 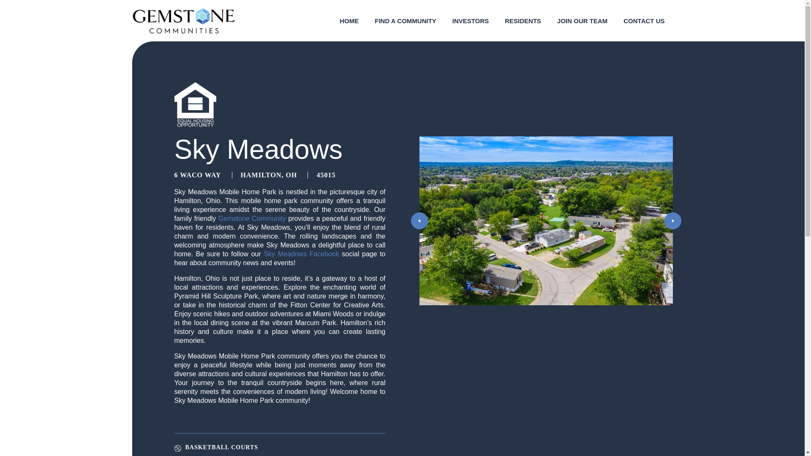 I want to click on FIND A COMMUNITY, so click(x=405, y=21).